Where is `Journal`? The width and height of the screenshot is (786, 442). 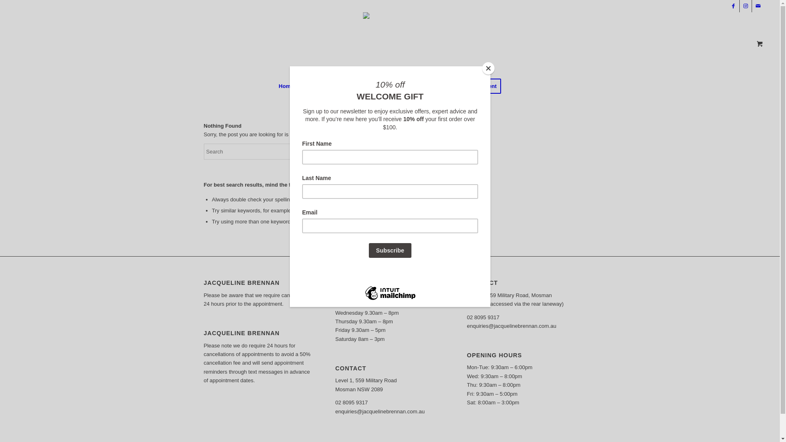 Journal is located at coordinates (379, 86).